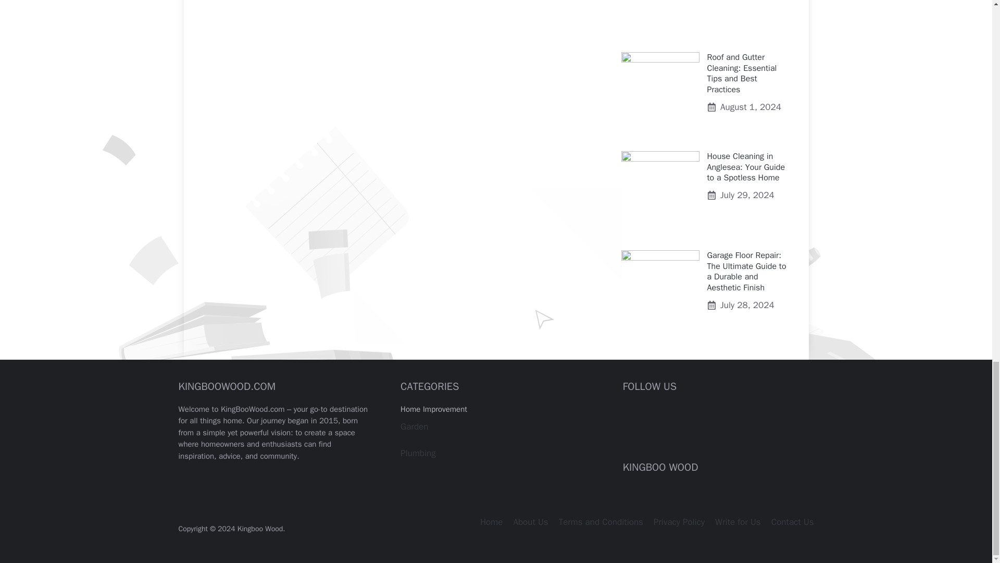  What do you see at coordinates (414, 426) in the screenshot?
I see `Garden` at bounding box center [414, 426].